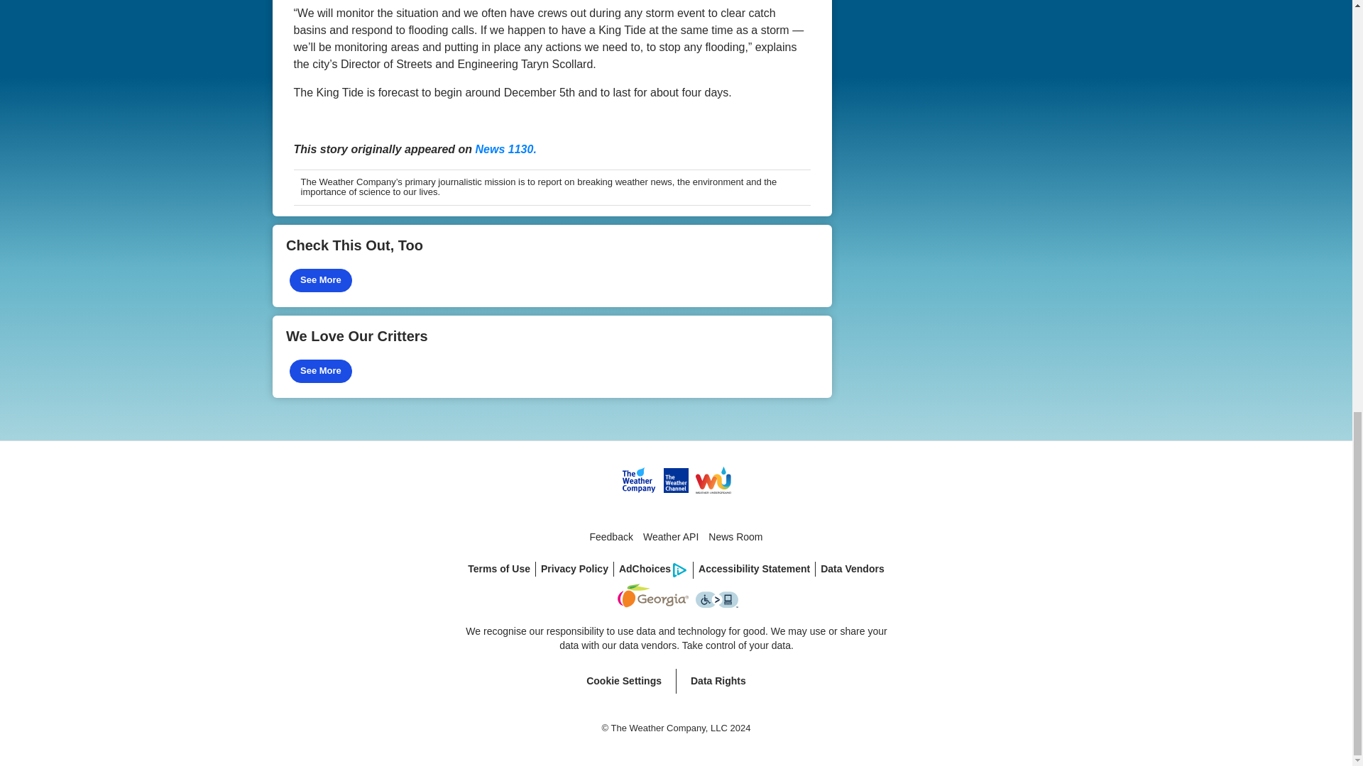  What do you see at coordinates (754, 569) in the screenshot?
I see `Accessibility Statement` at bounding box center [754, 569].